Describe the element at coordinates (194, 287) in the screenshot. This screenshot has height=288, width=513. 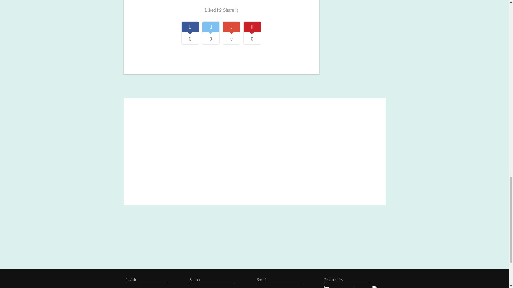
I see `Login` at that location.